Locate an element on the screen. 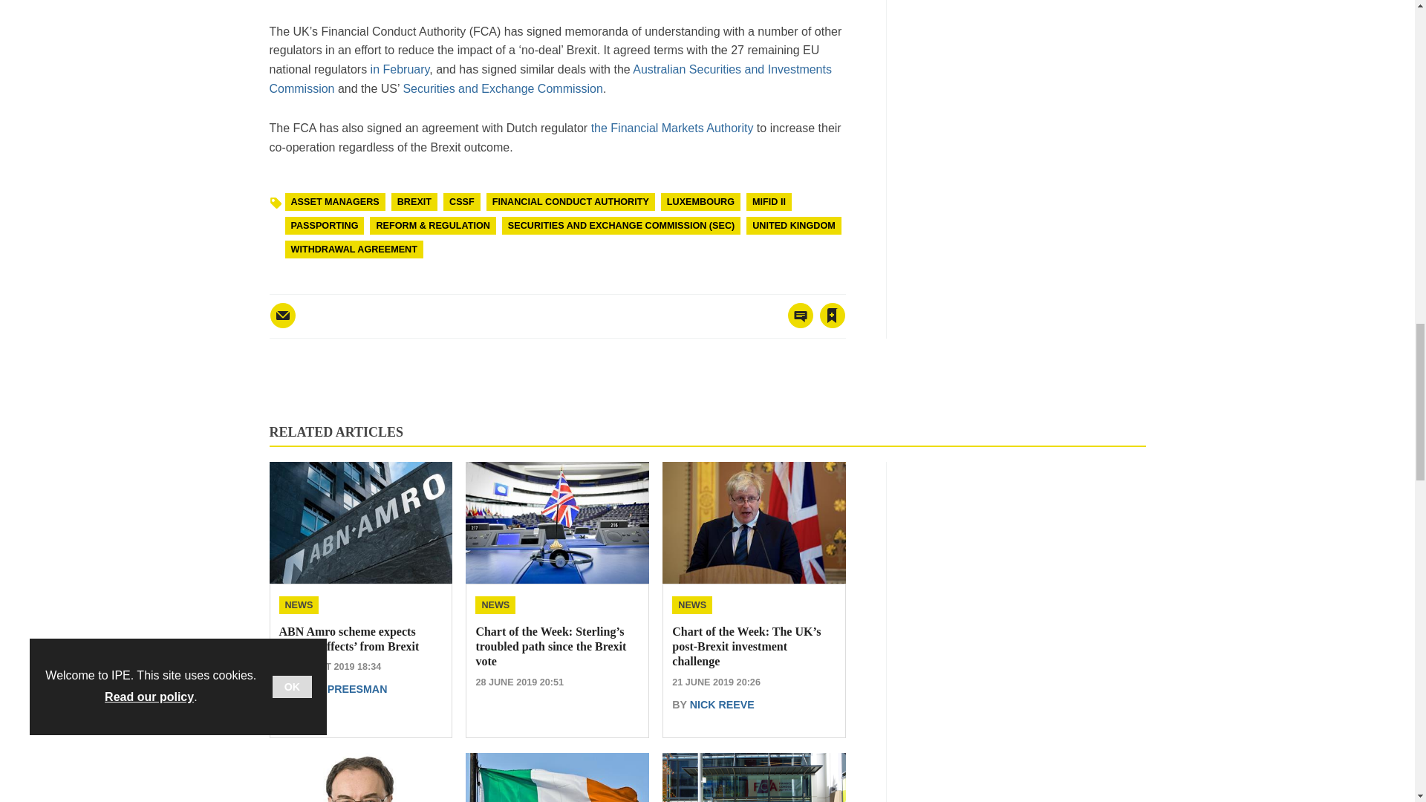 This screenshot has width=1426, height=802. Email this article is located at coordinates (282, 315).